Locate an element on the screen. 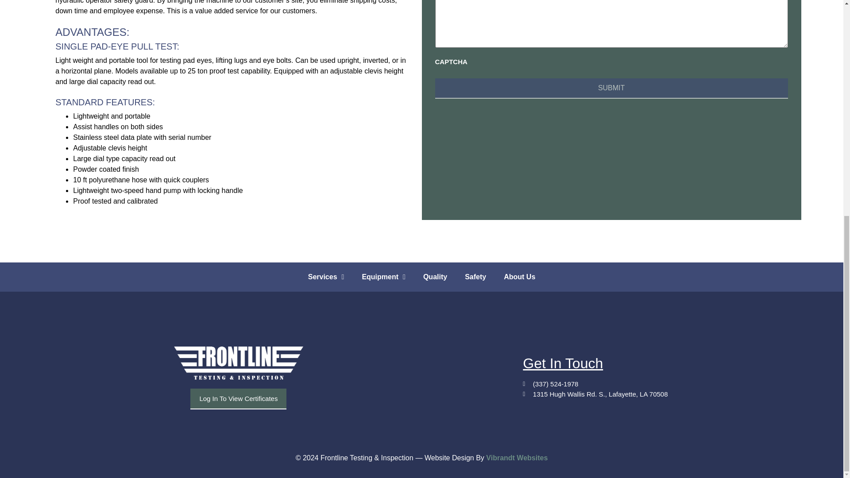 The image size is (850, 478). Submit is located at coordinates (611, 89).